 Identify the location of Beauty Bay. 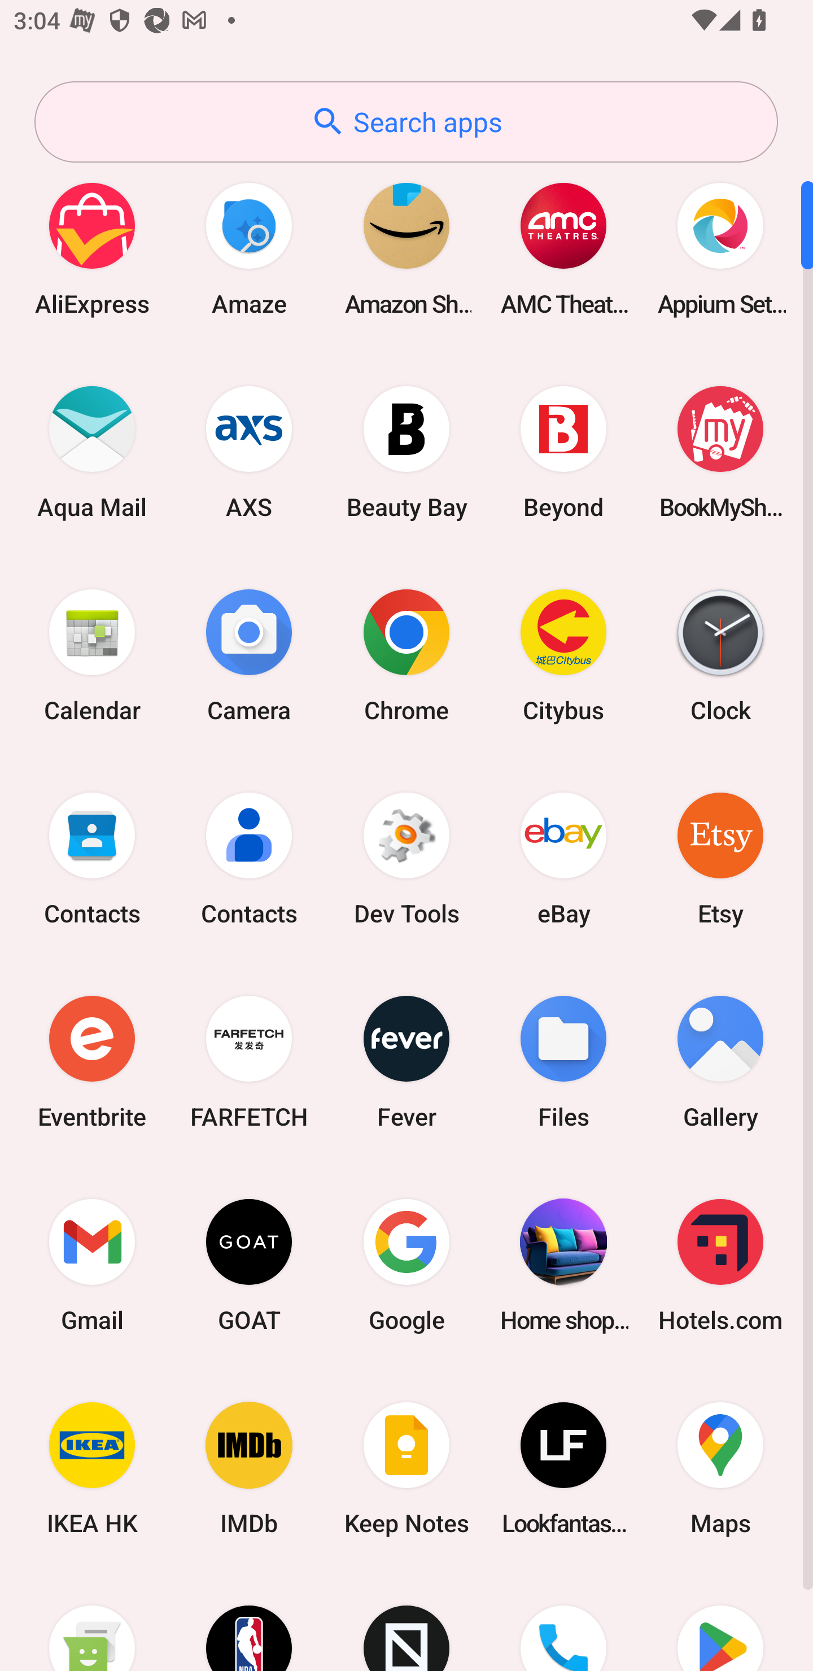
(406, 452).